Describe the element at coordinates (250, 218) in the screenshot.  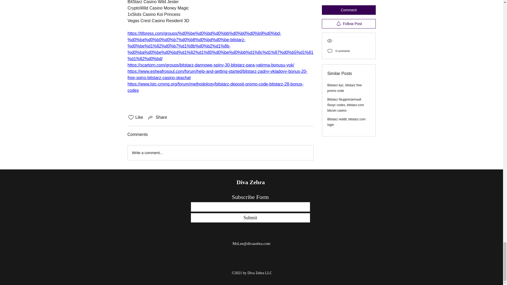
I see `Submit` at that location.